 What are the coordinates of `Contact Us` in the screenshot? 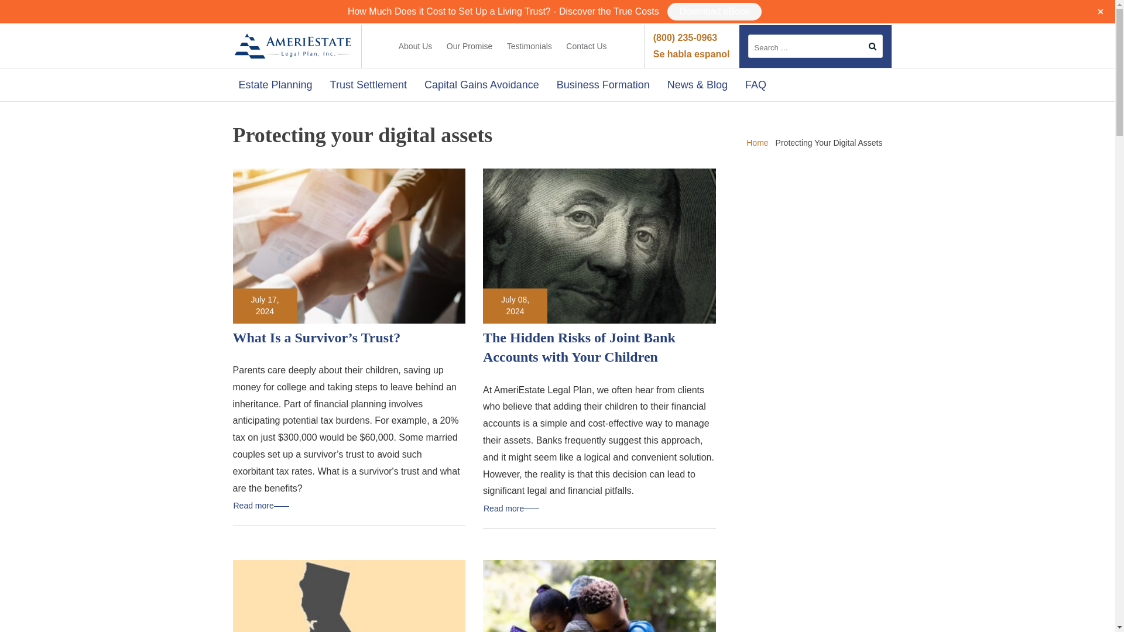 It's located at (587, 46).